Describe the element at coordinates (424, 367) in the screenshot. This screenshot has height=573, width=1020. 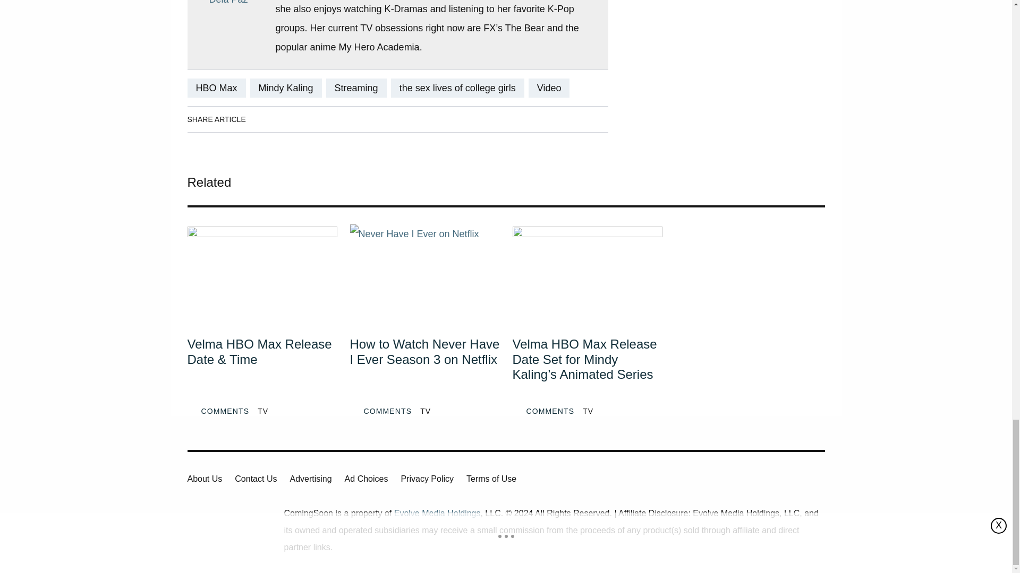
I see `How to Watch Never Have I Ever Season 3 on Netflix` at that location.